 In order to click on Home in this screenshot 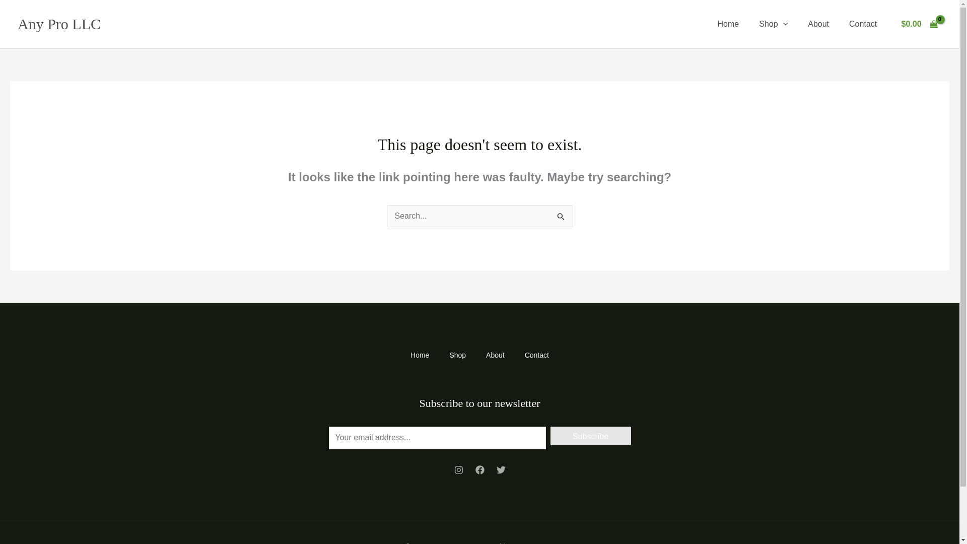, I will do `click(419, 356)`.